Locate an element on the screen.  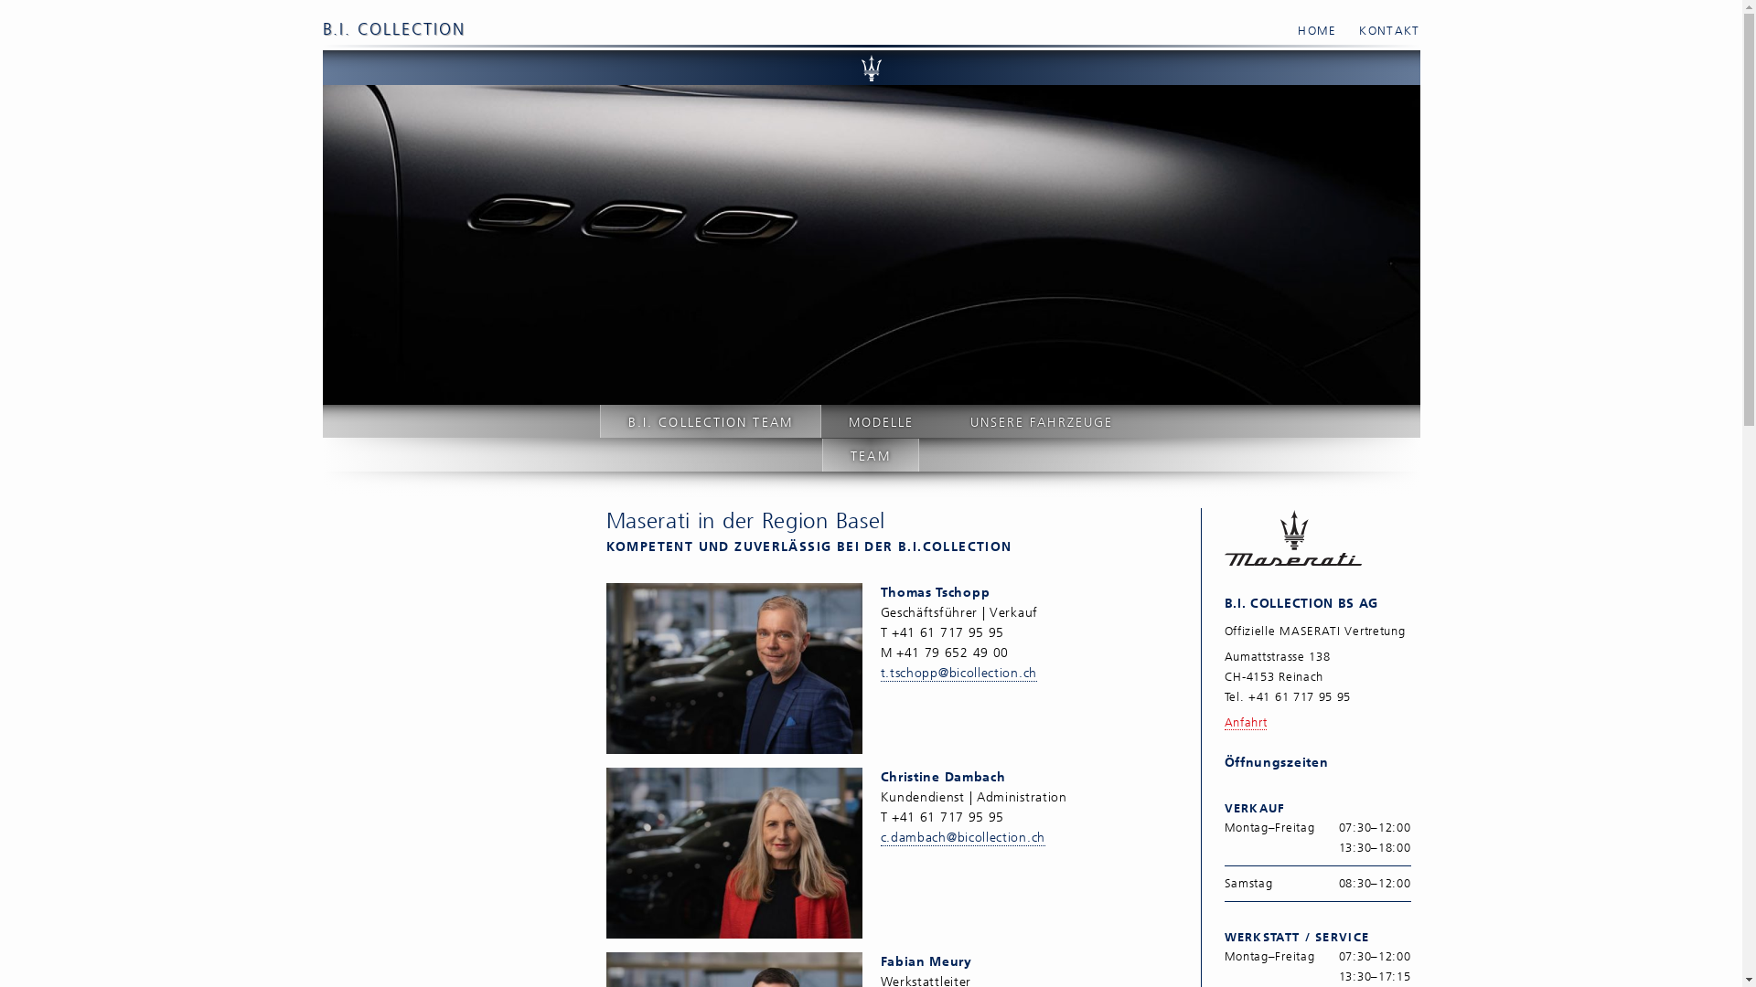
t.tschopp@bicollection.ch is located at coordinates (958, 674).